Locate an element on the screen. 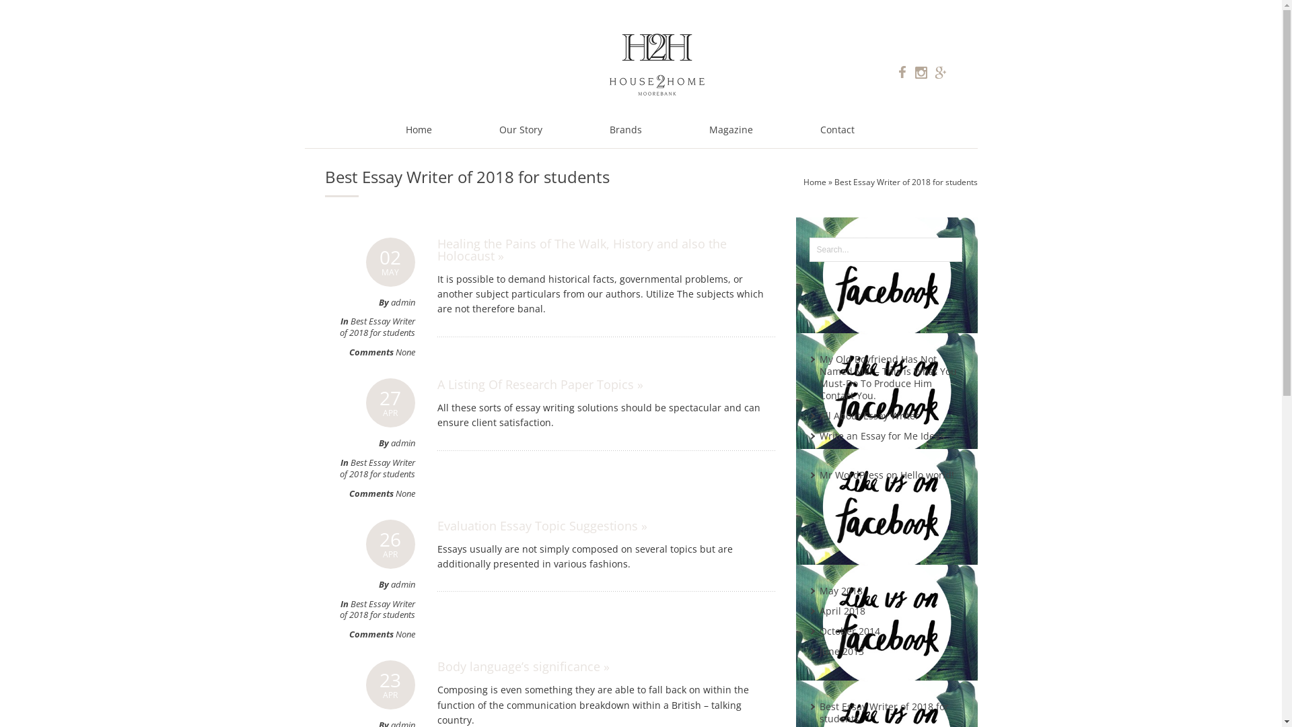  April 2018 is located at coordinates (842, 611).